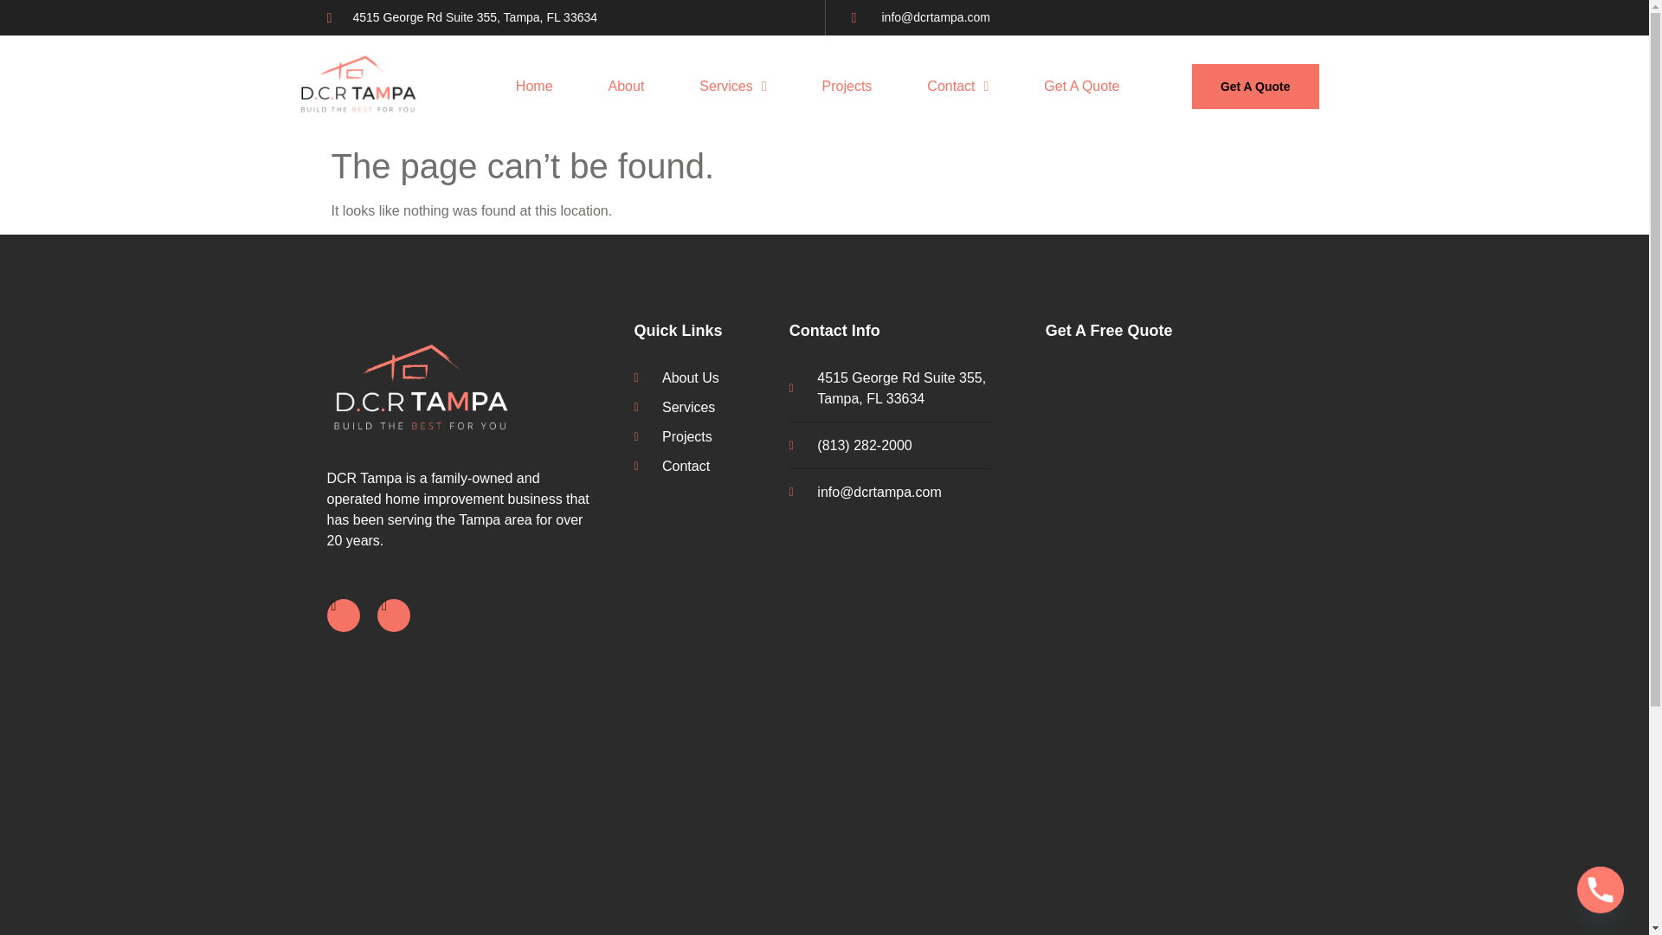 This screenshot has height=935, width=1662. I want to click on About, so click(627, 87).